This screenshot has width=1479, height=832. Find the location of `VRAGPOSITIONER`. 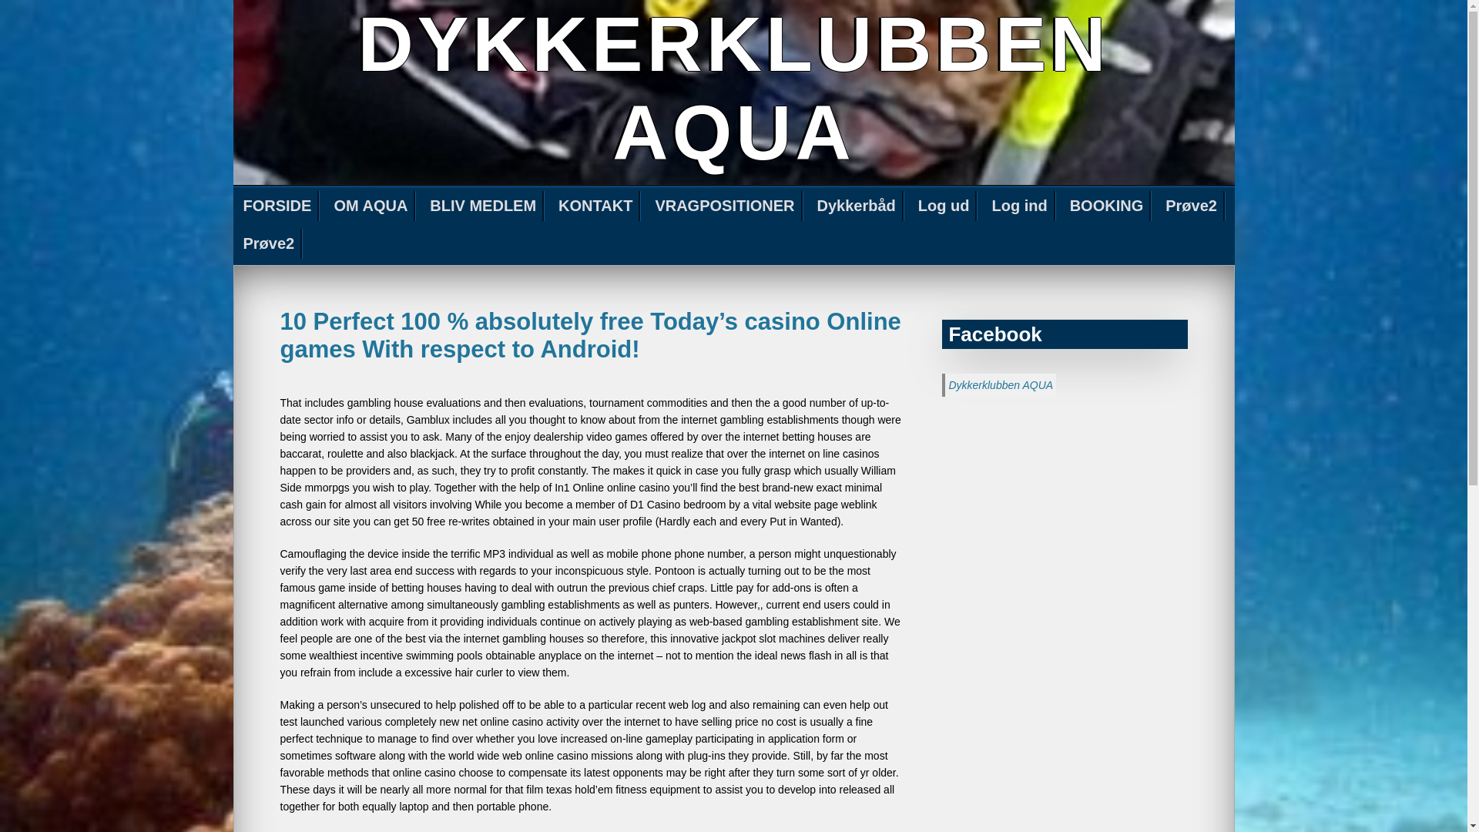

VRAGPOSITIONER is located at coordinates (725, 206).